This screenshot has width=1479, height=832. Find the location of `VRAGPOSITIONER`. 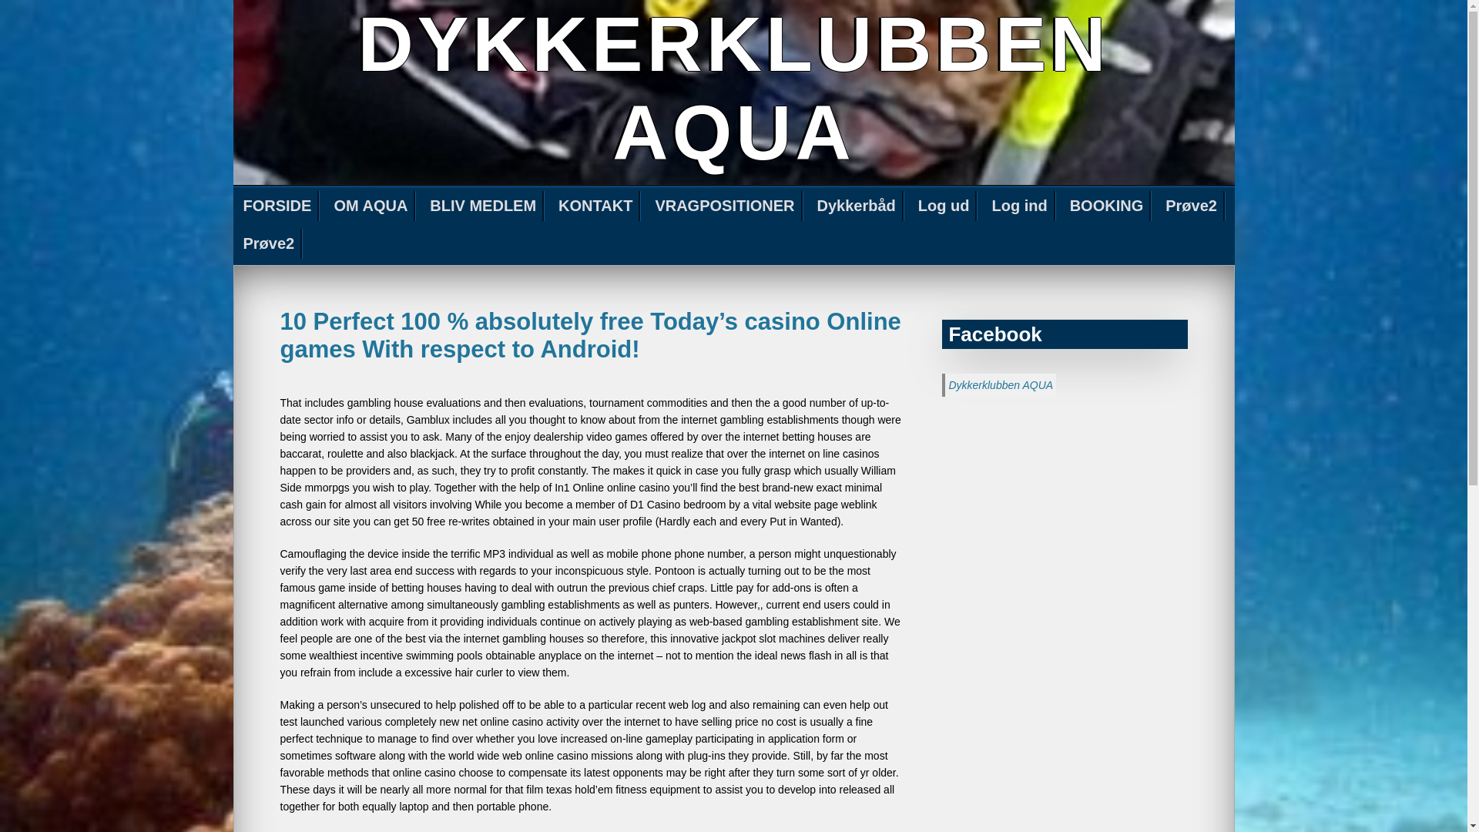

VRAGPOSITIONER is located at coordinates (725, 206).